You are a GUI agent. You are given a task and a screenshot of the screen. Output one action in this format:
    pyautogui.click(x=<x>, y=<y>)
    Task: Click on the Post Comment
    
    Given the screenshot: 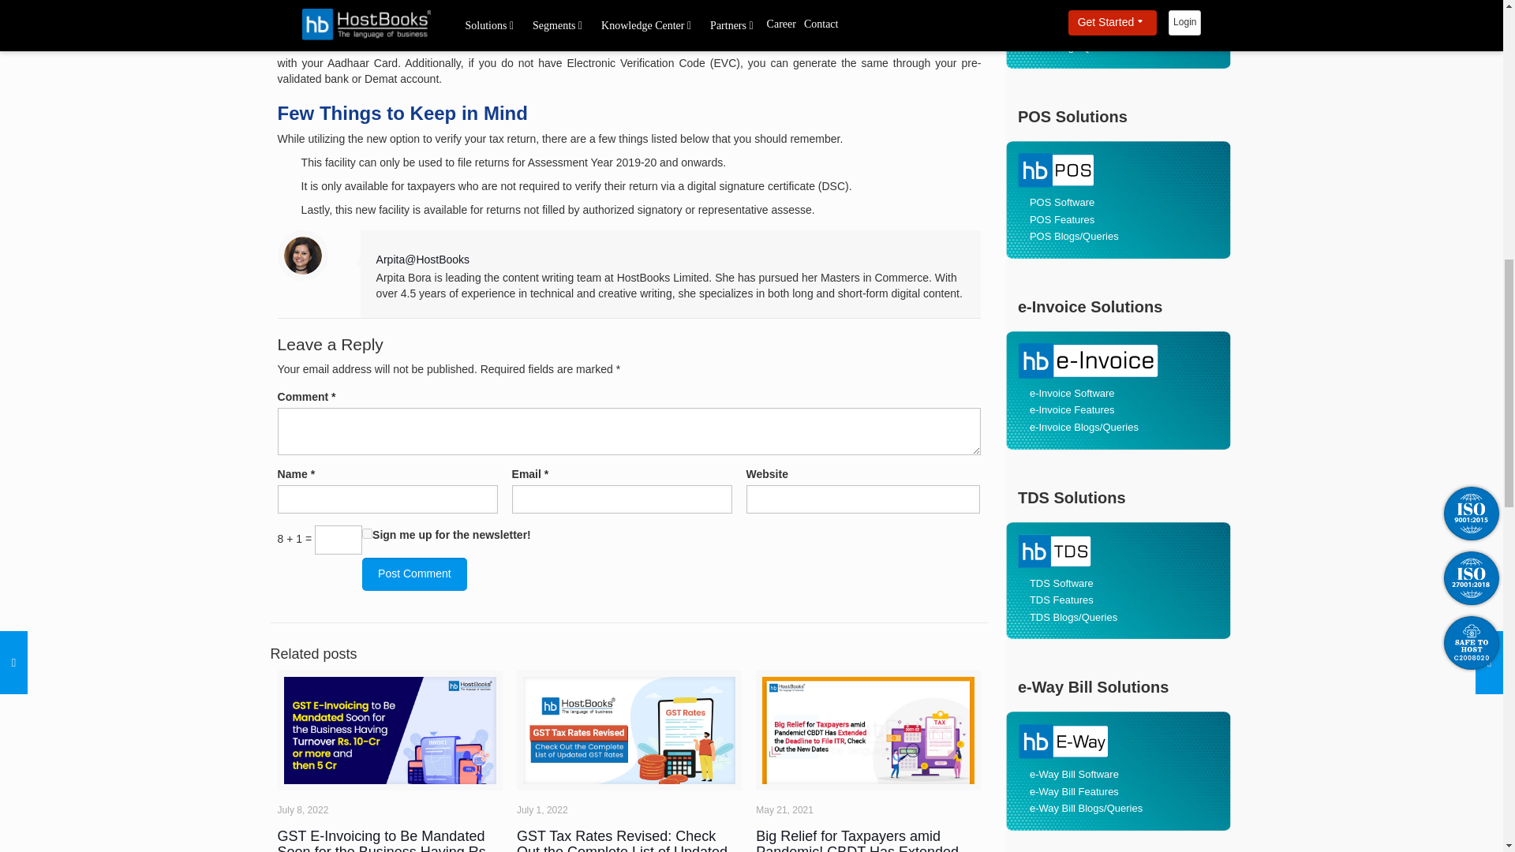 What is the action you would take?
    pyautogui.click(x=413, y=574)
    